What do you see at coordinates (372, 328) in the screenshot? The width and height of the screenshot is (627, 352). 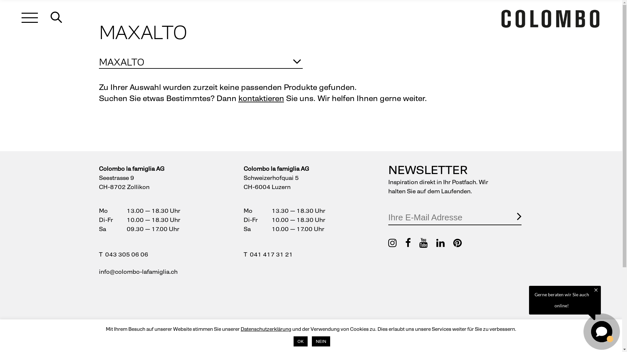 I see `STANDORTE` at bounding box center [372, 328].